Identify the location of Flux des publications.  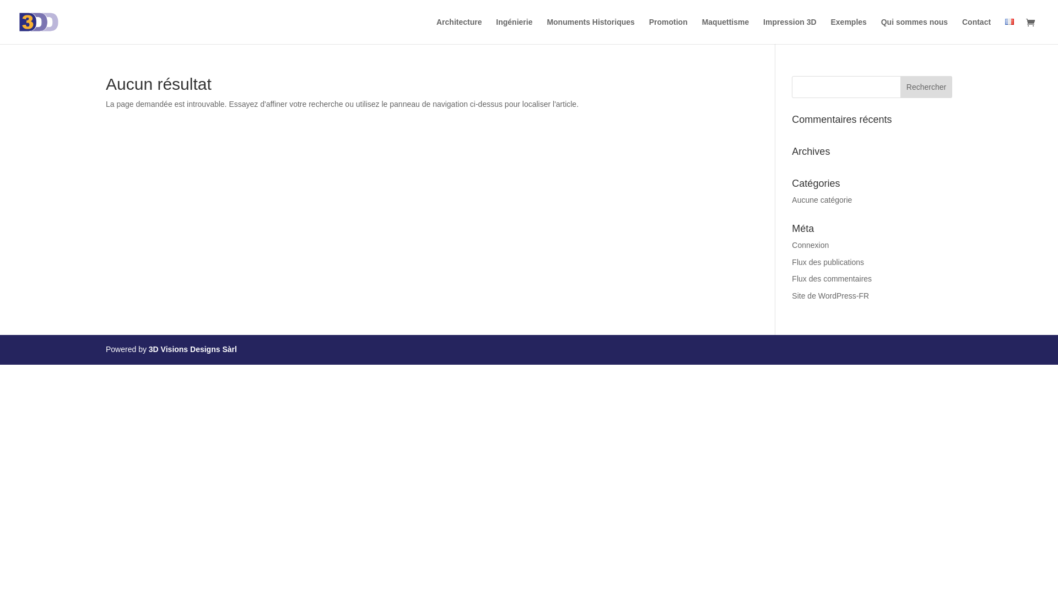
(828, 262).